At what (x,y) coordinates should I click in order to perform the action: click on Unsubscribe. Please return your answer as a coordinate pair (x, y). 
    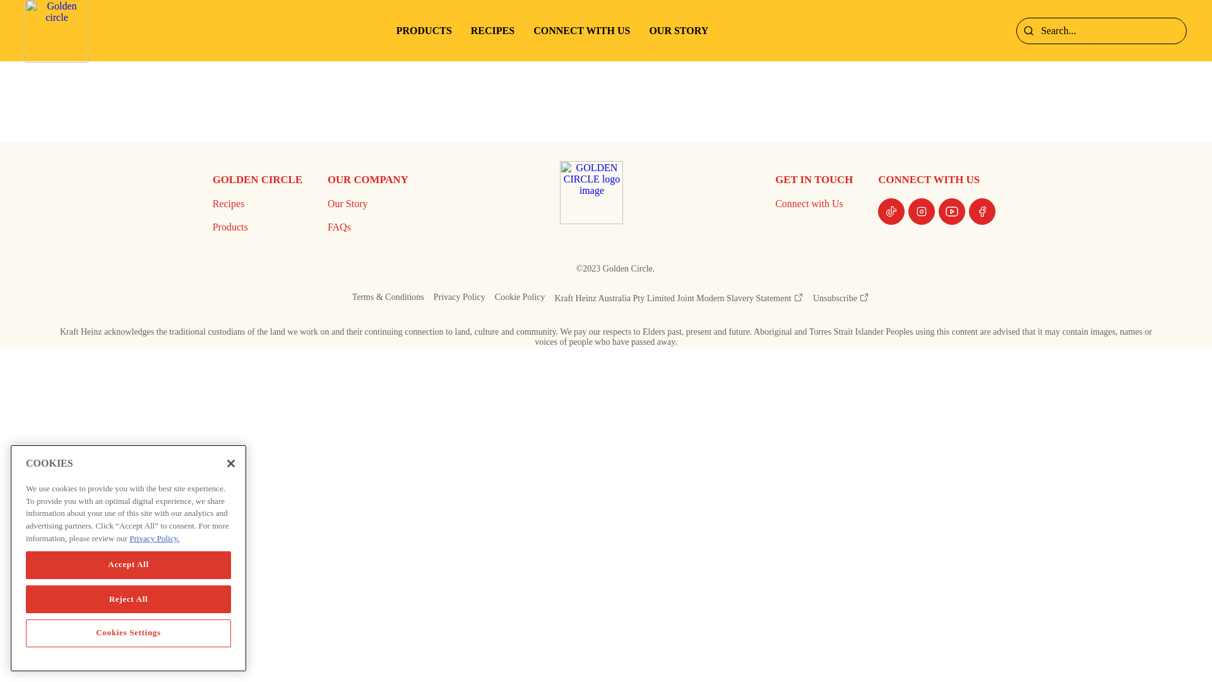
    Looking at the image, I should click on (841, 299).